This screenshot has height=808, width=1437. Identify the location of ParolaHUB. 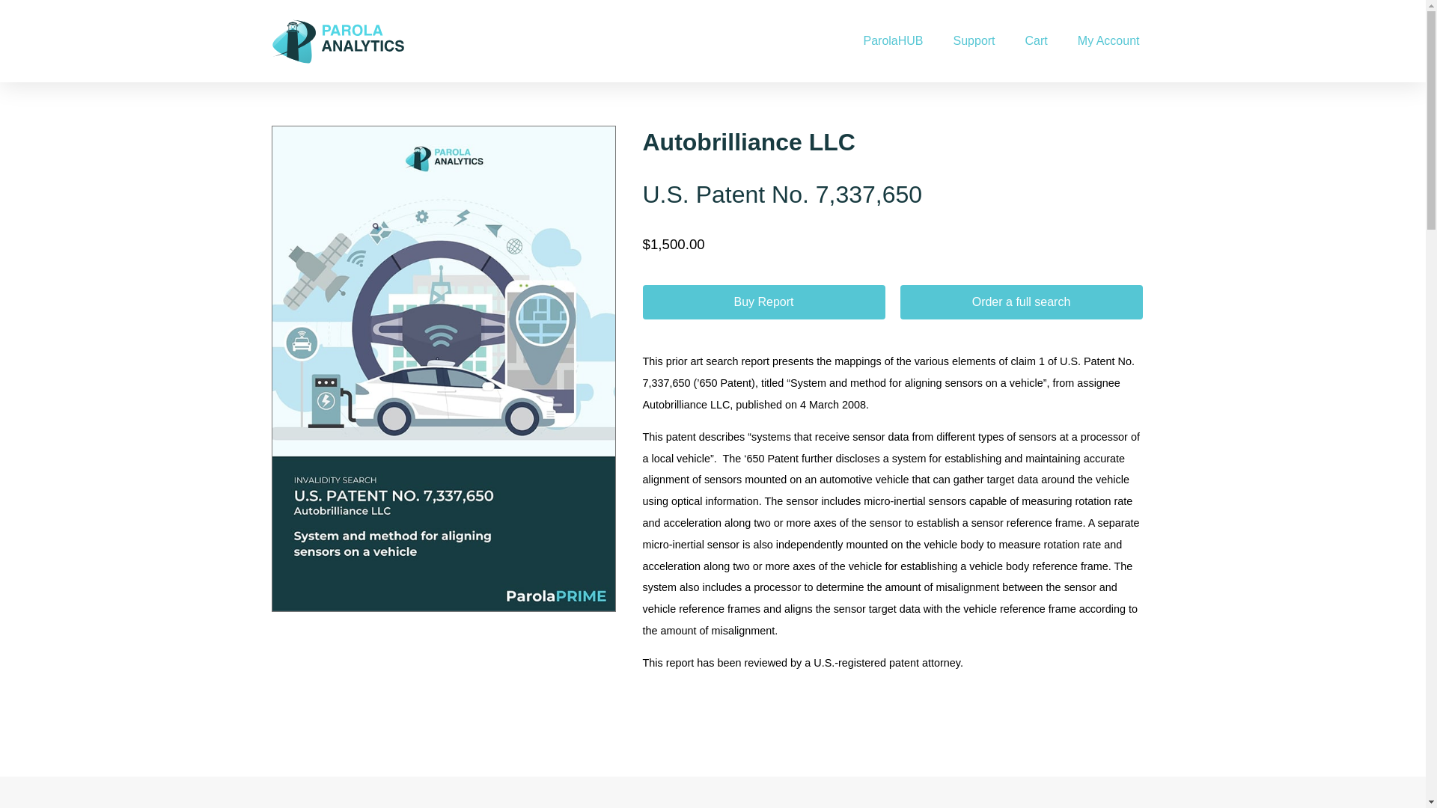
(892, 40).